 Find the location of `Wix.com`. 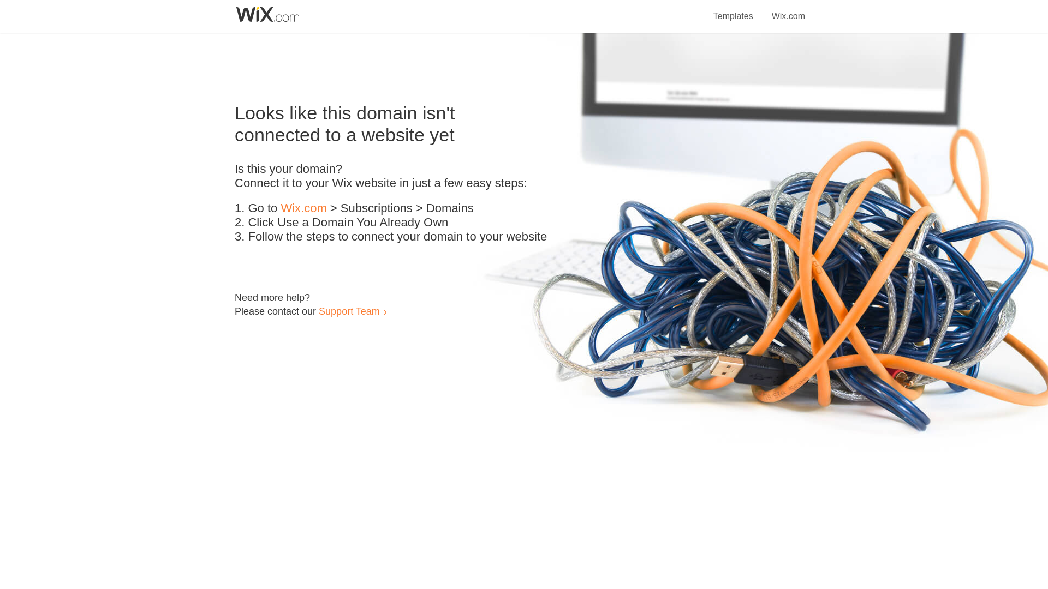

Wix.com is located at coordinates (788, 10).